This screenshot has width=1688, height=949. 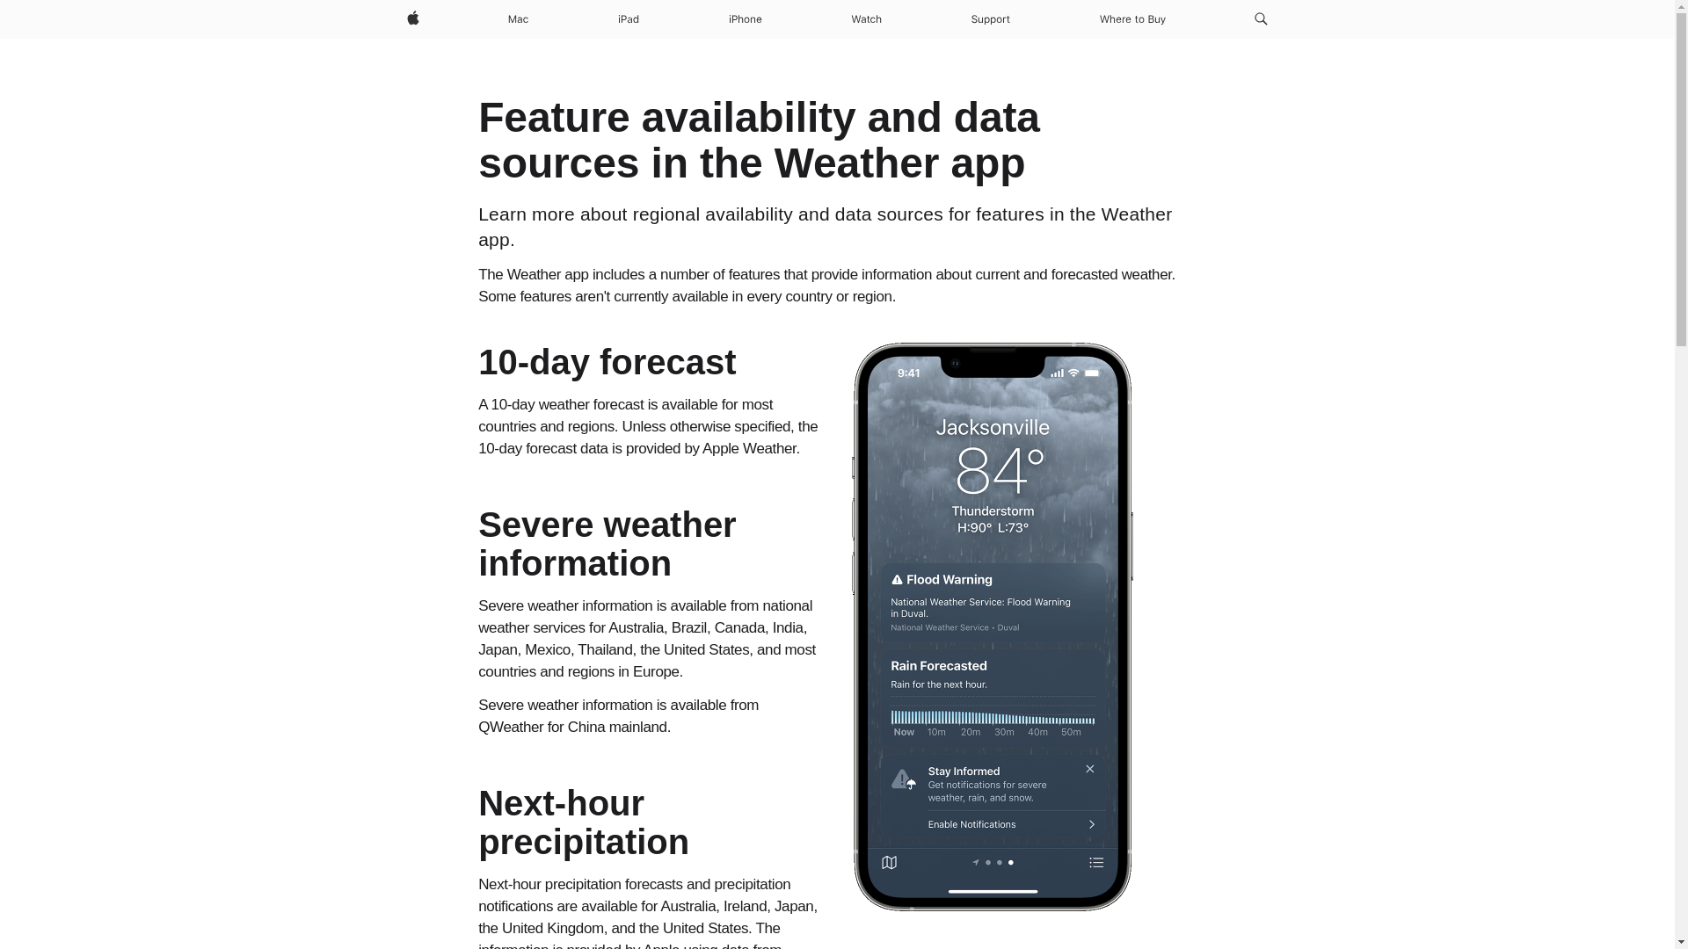 I want to click on Apple, so click(x=411, y=19).